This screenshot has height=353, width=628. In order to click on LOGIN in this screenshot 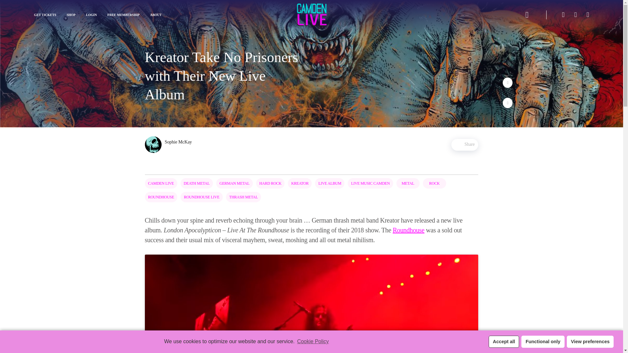, I will do `click(91, 15)`.